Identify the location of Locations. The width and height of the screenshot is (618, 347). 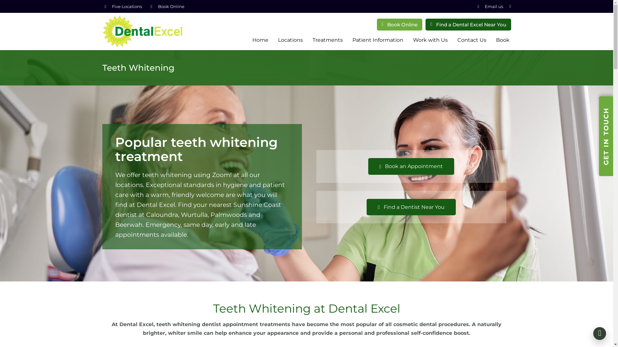
(290, 40).